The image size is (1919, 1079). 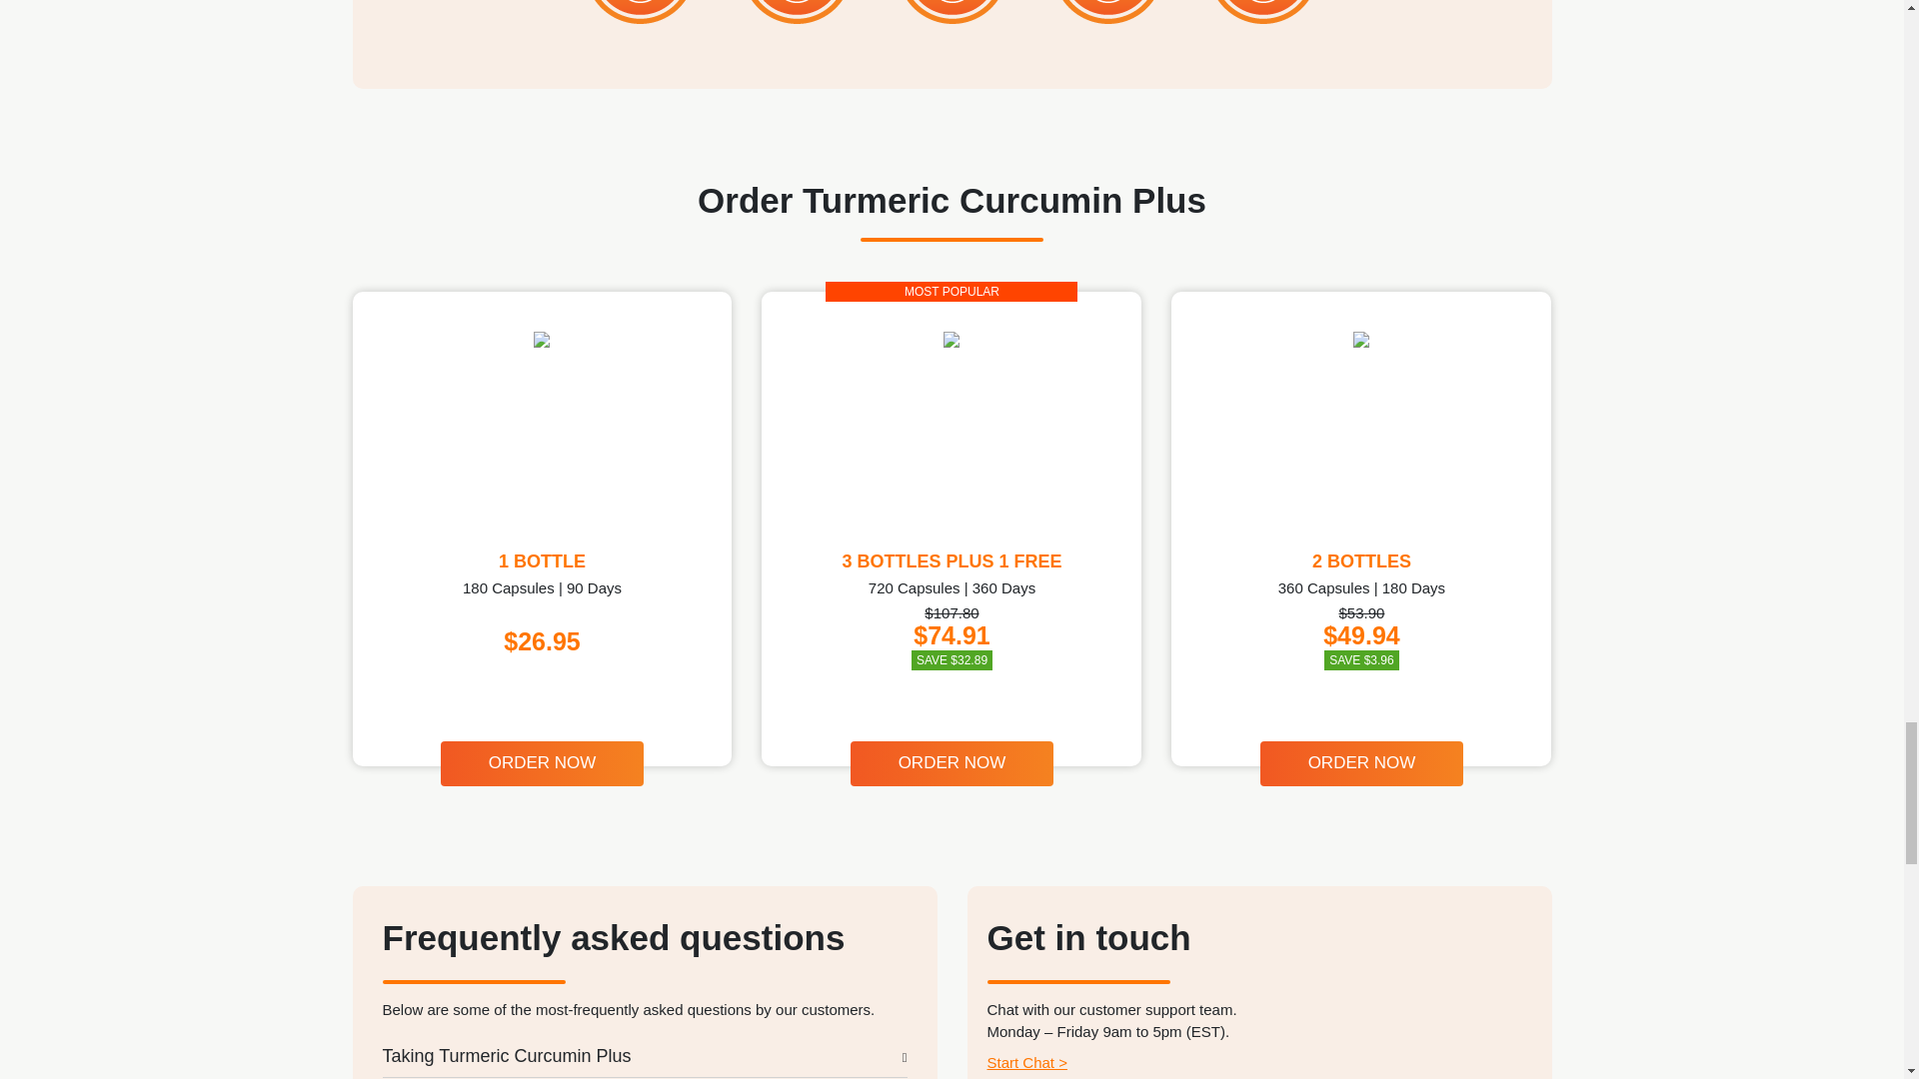 I want to click on ORDER NOW, so click(x=543, y=763).